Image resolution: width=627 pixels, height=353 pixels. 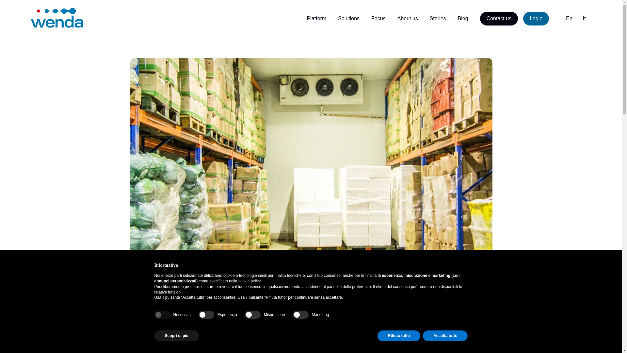 What do you see at coordinates (253, 315) in the screenshot?
I see `false` at bounding box center [253, 315].